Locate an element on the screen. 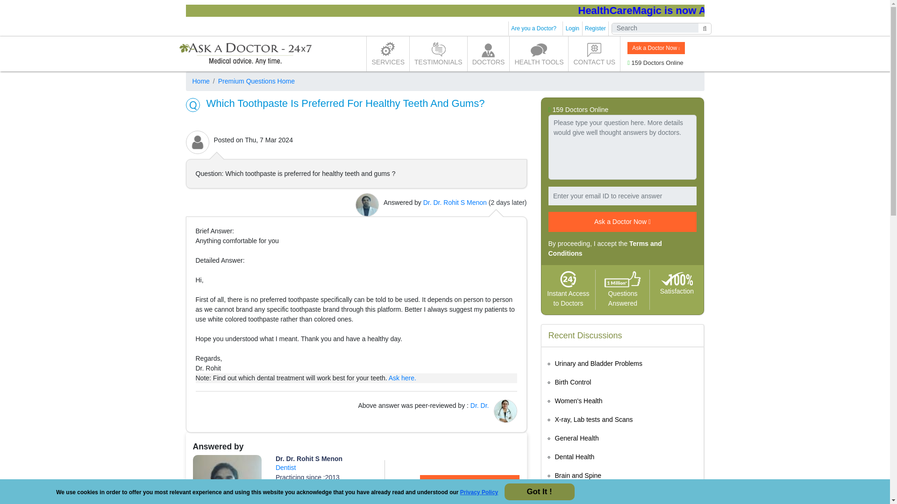  Ask here. is located at coordinates (402, 378).